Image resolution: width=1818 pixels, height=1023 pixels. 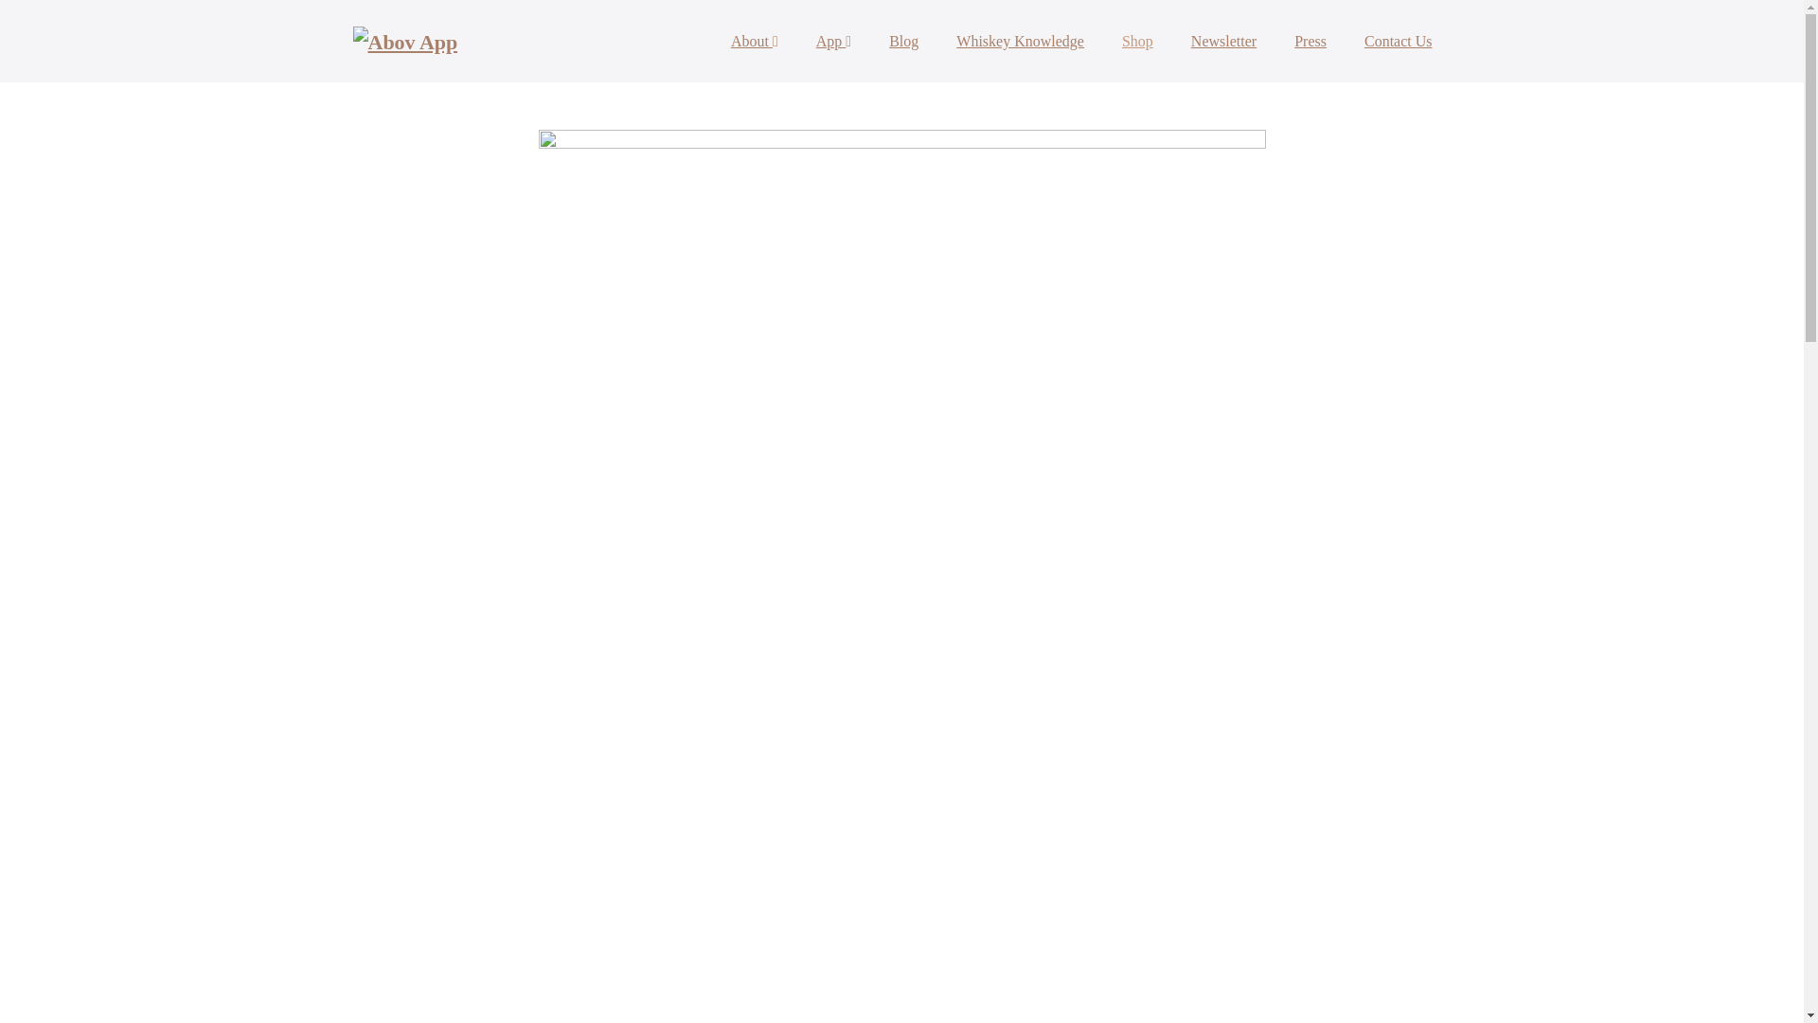 What do you see at coordinates (833, 41) in the screenshot?
I see `App` at bounding box center [833, 41].